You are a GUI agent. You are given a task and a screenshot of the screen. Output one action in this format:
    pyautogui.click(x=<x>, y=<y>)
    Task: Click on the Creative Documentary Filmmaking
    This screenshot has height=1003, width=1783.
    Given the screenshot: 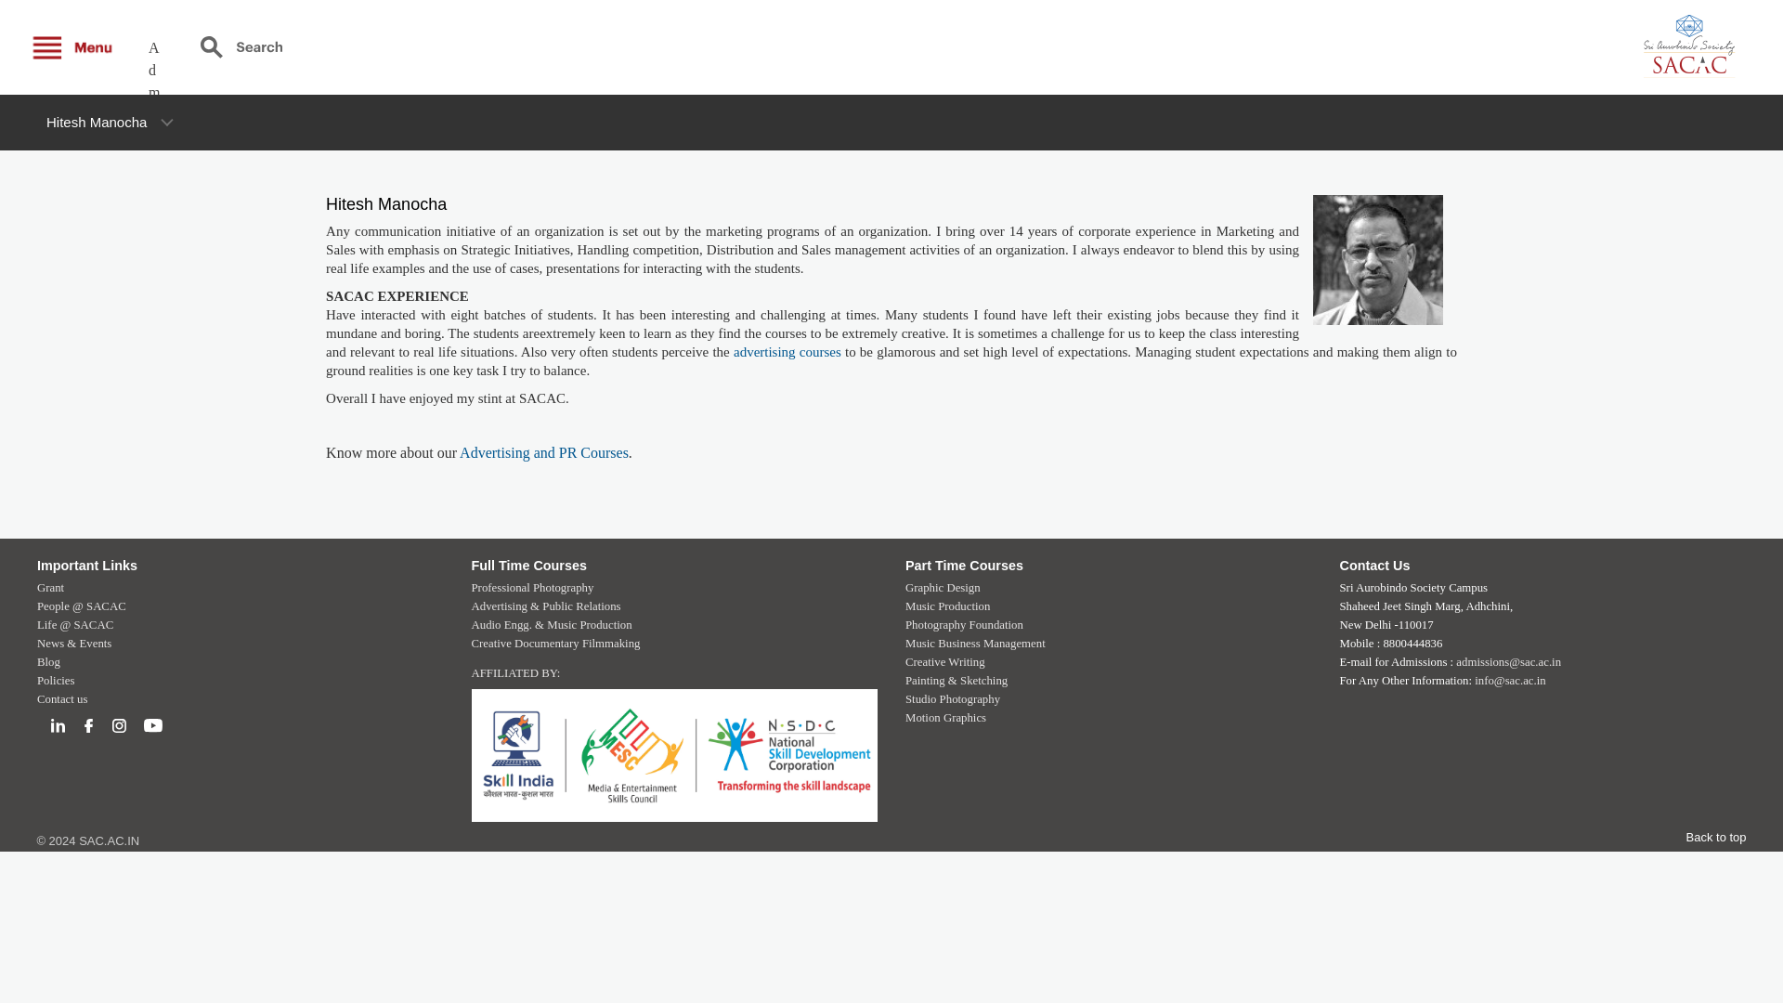 What is the action you would take?
    pyautogui.click(x=555, y=643)
    